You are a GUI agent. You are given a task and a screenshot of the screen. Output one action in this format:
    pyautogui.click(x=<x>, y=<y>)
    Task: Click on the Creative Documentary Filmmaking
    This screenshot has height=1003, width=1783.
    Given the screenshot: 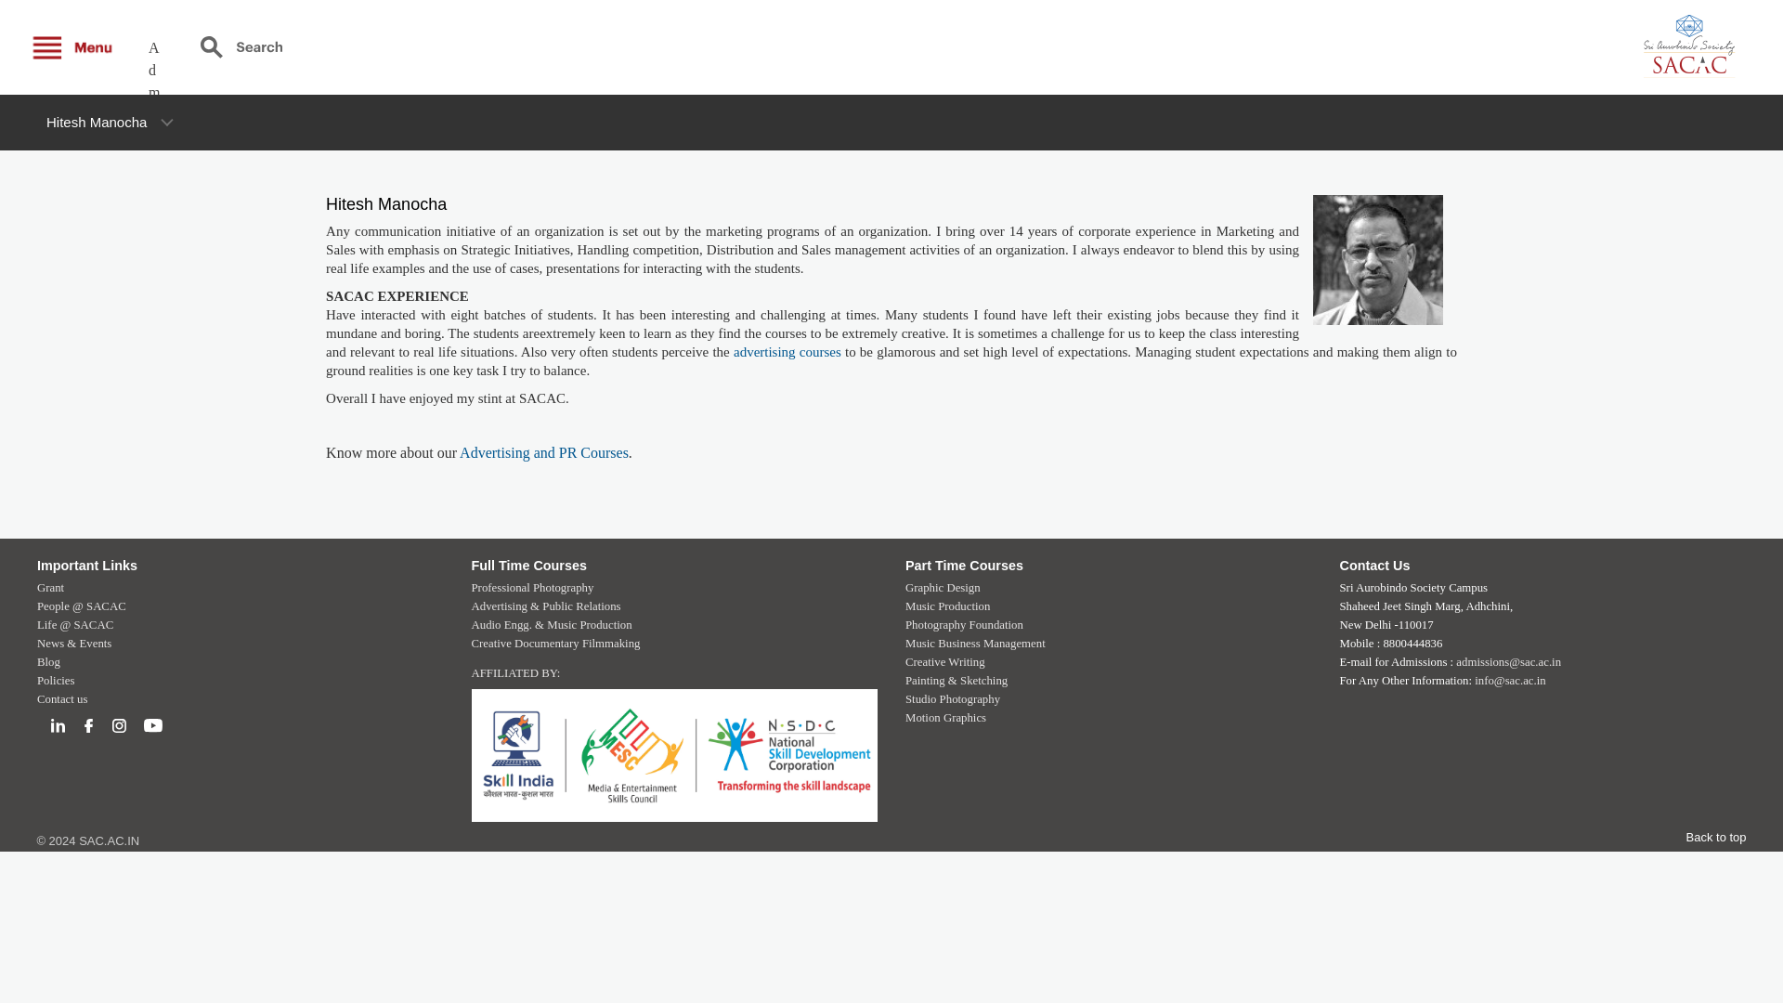 What is the action you would take?
    pyautogui.click(x=555, y=643)
    